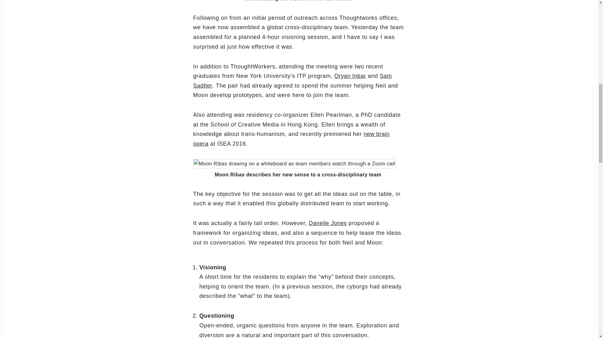  I want to click on new brain opera, so click(291, 139).